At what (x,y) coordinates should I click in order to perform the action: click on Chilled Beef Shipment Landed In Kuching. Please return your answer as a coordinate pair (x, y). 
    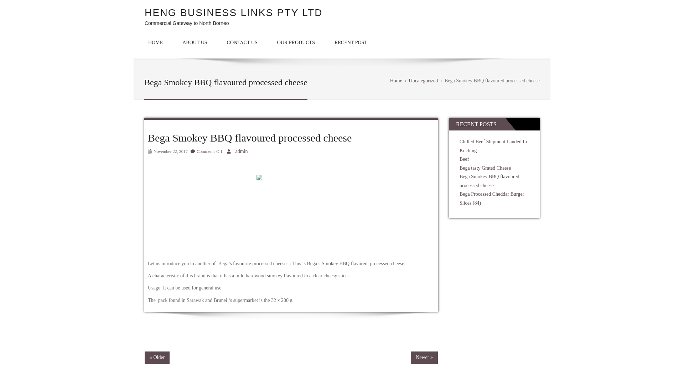
    Looking at the image, I should click on (493, 146).